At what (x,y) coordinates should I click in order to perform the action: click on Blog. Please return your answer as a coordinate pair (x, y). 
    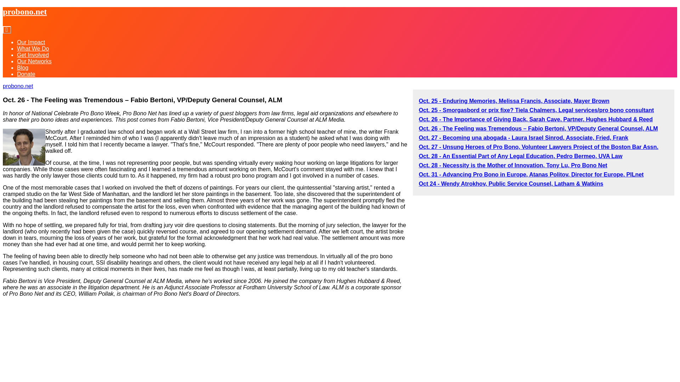
    Looking at the image, I should click on (23, 67).